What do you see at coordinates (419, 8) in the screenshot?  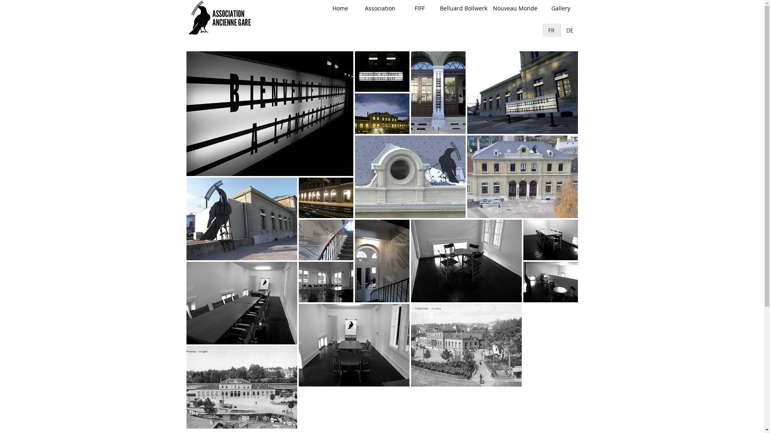 I see `FIFF` at bounding box center [419, 8].